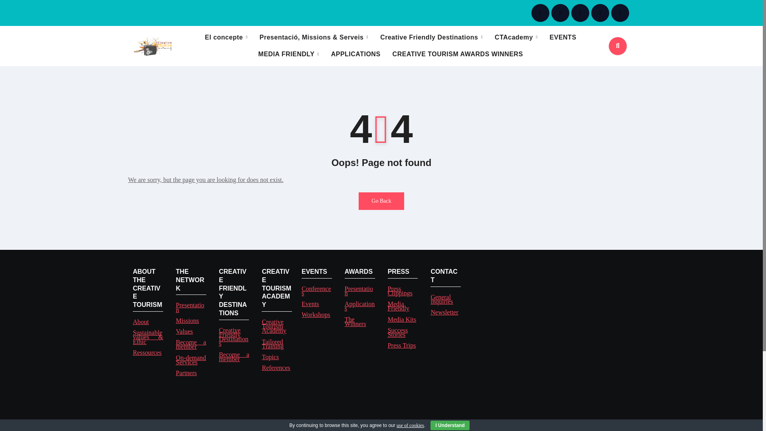 This screenshot has height=431, width=766. I want to click on Creative Friendly Destinations, so click(431, 38).